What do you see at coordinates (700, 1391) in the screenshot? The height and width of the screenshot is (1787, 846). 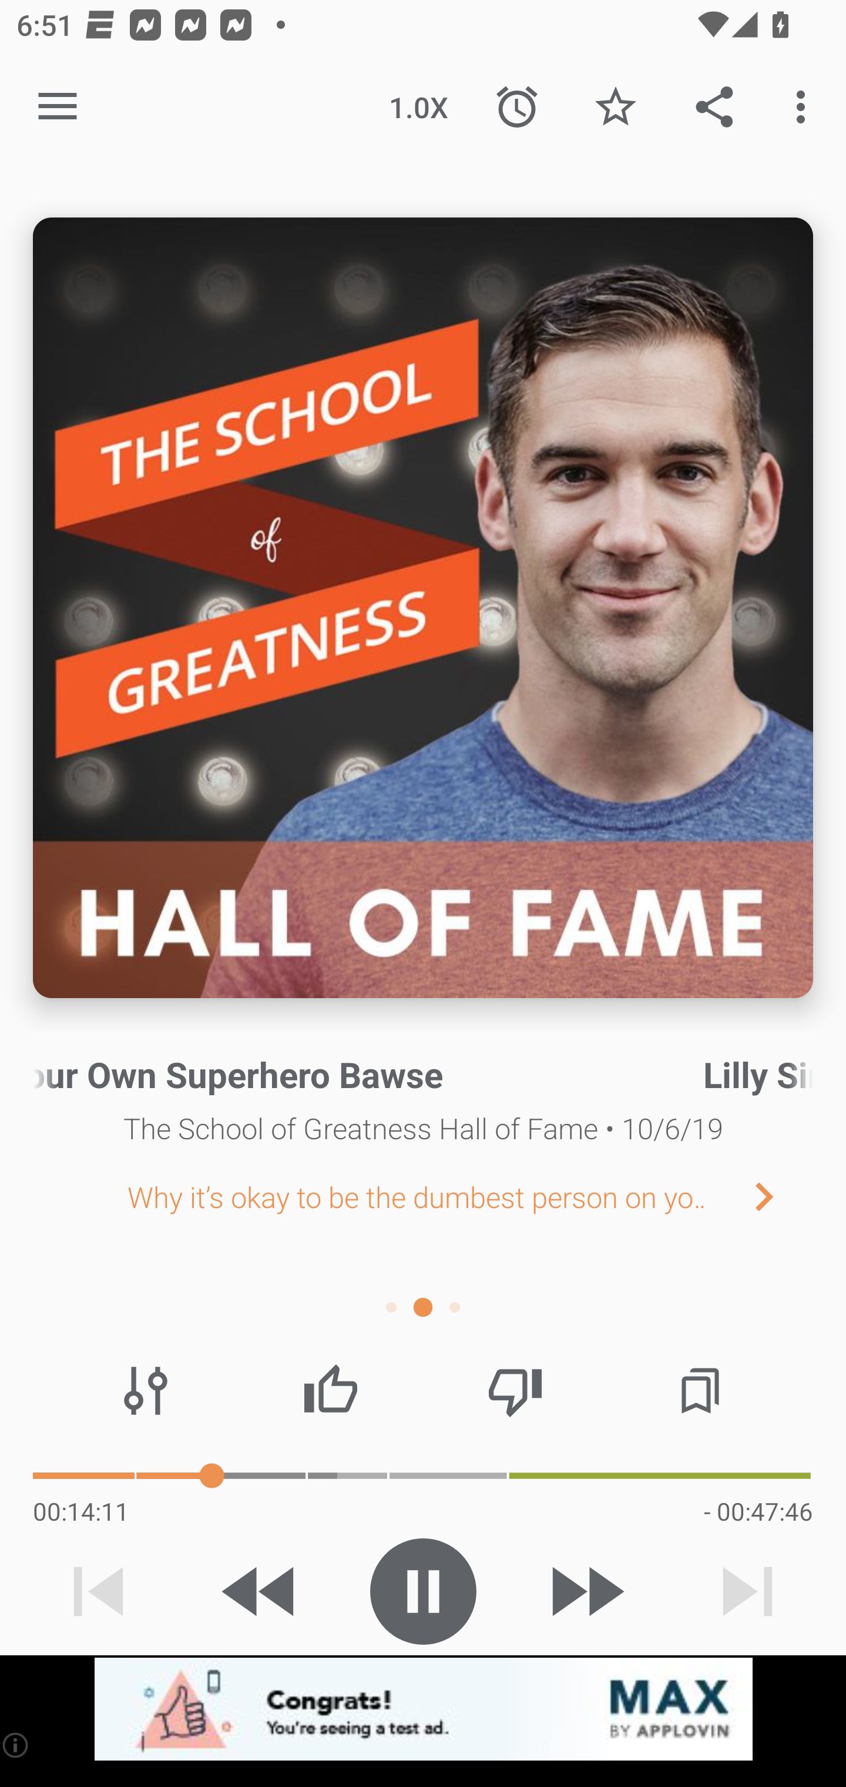 I see `Chapters / Bookmarks` at bounding box center [700, 1391].